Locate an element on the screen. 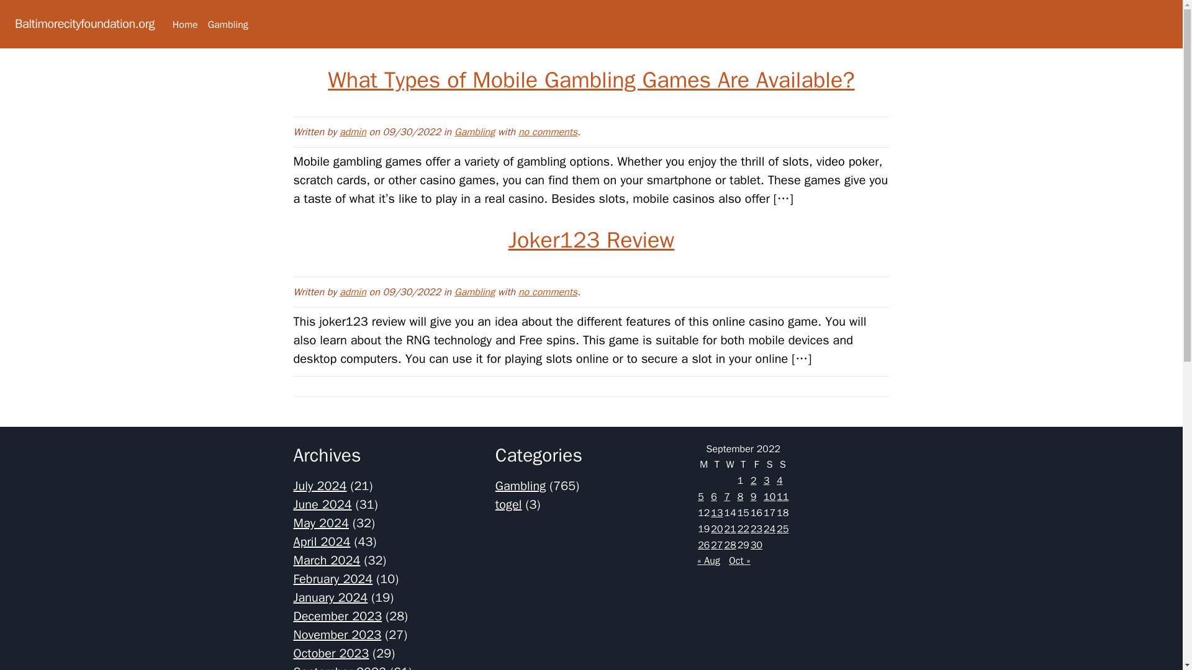 The image size is (1192, 670). Gambling is located at coordinates (227, 25).